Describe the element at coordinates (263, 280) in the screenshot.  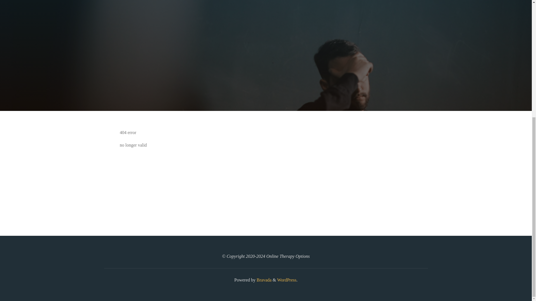
I see `Bravada WordPress Theme by Cryout Creations` at that location.